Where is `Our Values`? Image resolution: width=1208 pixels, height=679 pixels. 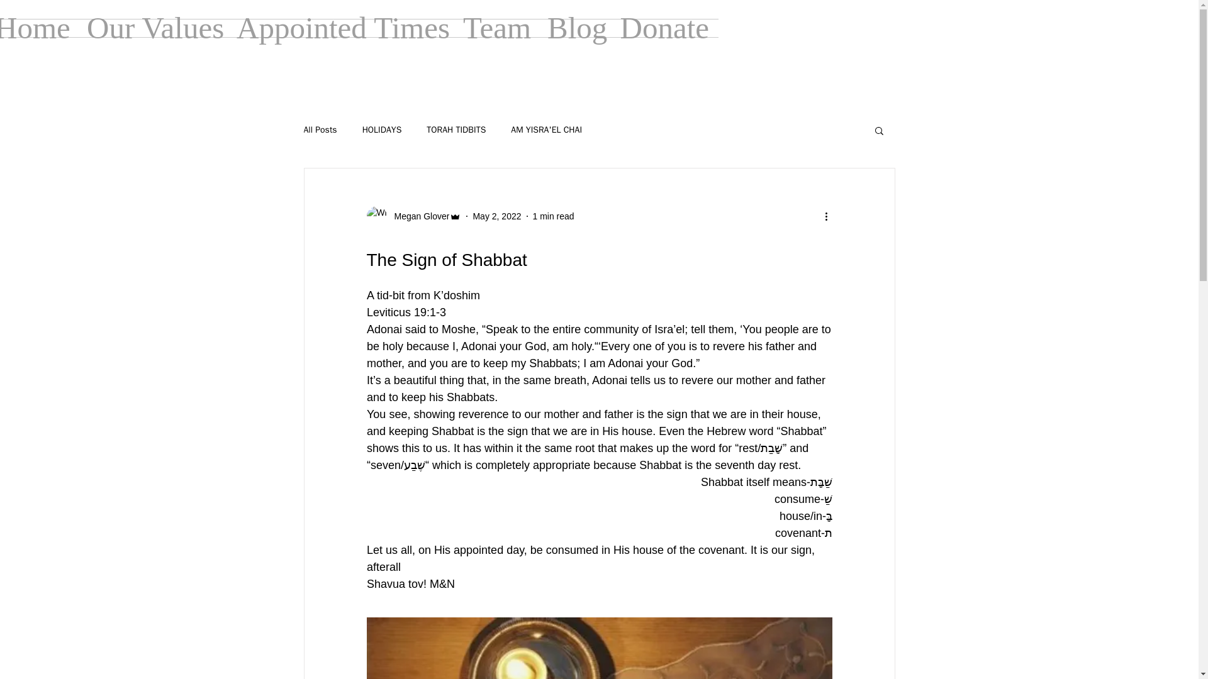 Our Values is located at coordinates (152, 28).